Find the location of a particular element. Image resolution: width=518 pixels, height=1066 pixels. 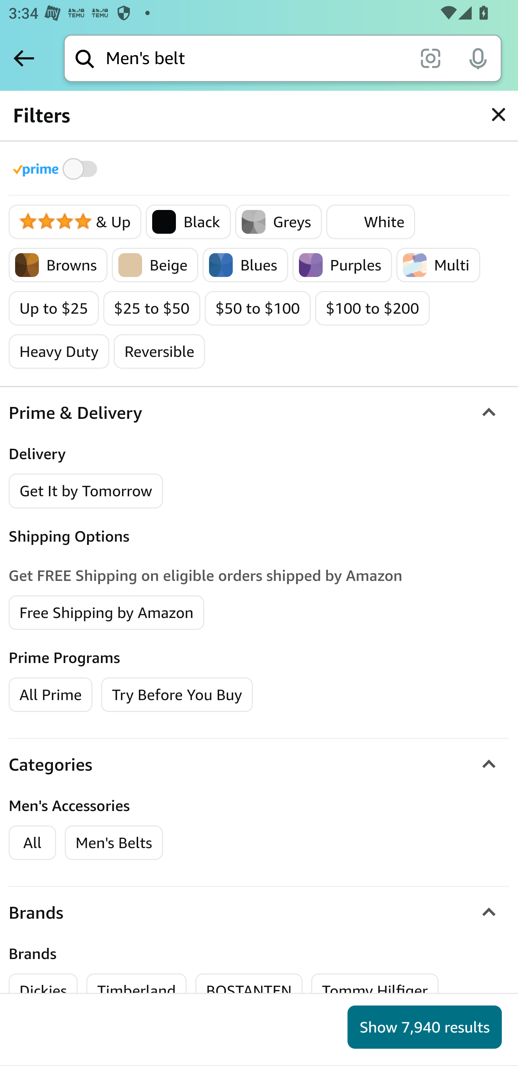

Reversible is located at coordinates (160, 351).